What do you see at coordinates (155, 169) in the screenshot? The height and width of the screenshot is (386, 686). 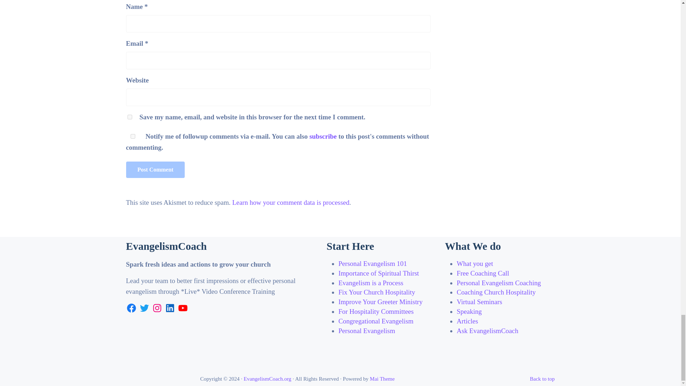 I see `Post Comment` at bounding box center [155, 169].